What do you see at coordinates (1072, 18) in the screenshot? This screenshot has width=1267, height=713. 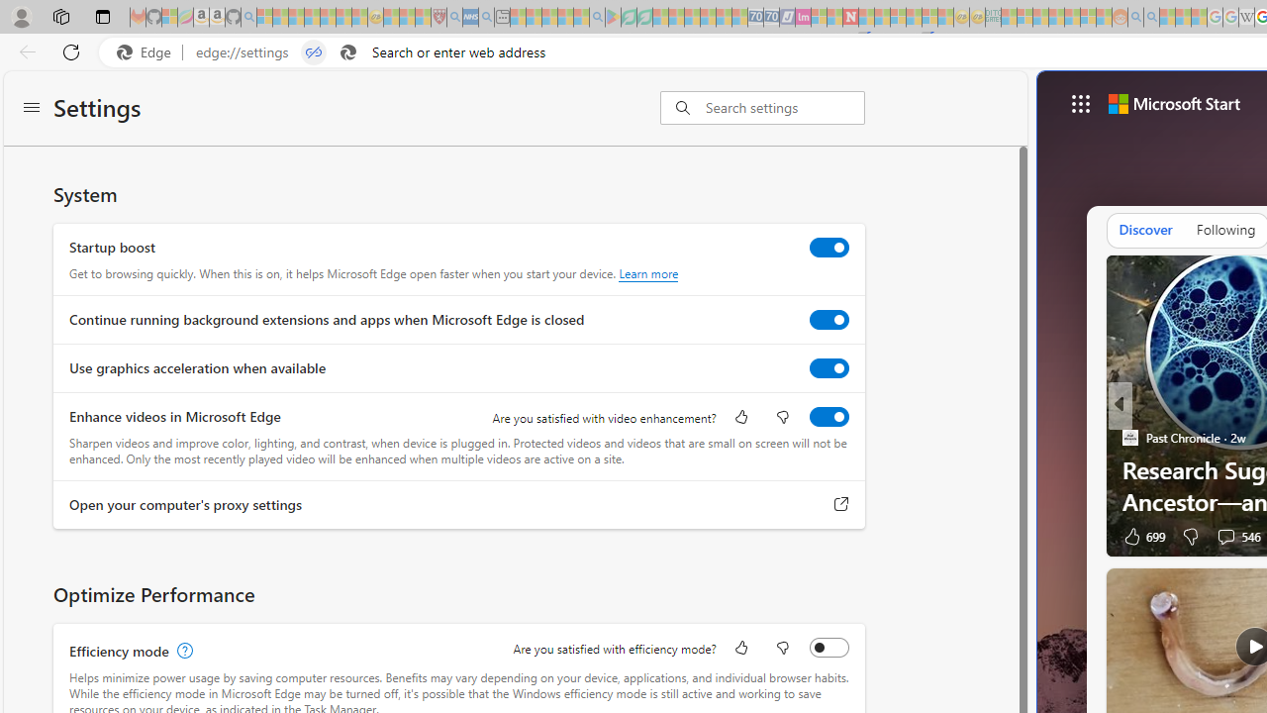 I see `Kinda Frugal - MSN - Sleeping` at bounding box center [1072, 18].